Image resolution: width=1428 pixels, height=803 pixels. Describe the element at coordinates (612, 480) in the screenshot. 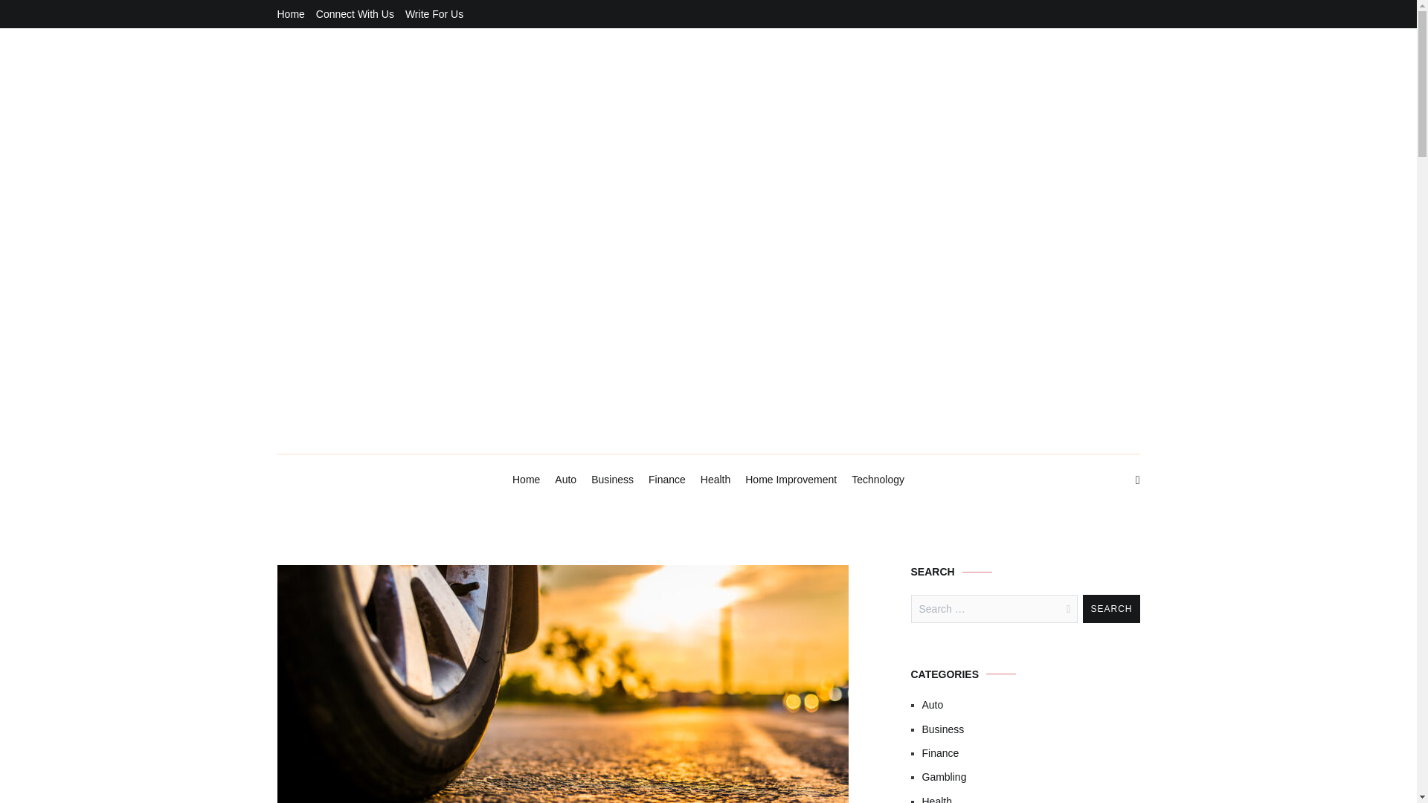

I see `Business` at that location.